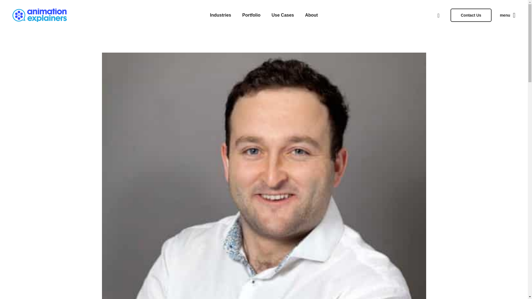 The height and width of the screenshot is (299, 532). Describe the element at coordinates (221, 15) in the screenshot. I see `Industries` at that location.